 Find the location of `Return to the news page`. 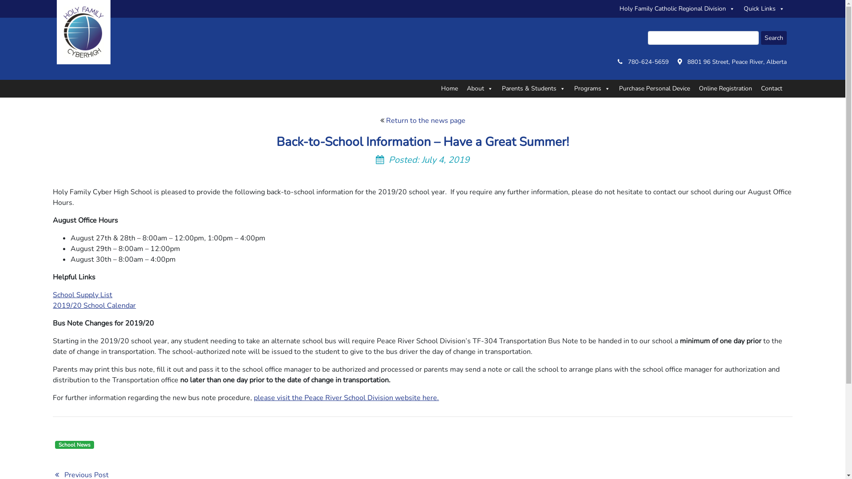

Return to the news page is located at coordinates (426, 121).